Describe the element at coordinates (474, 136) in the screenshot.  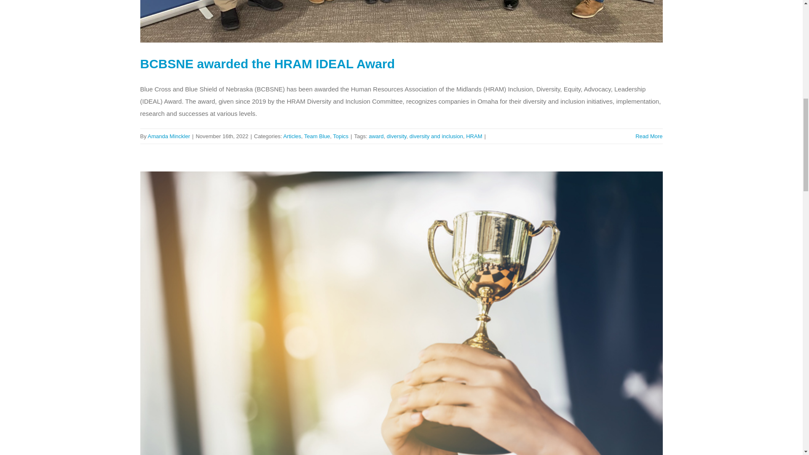
I see `HRAM` at that location.